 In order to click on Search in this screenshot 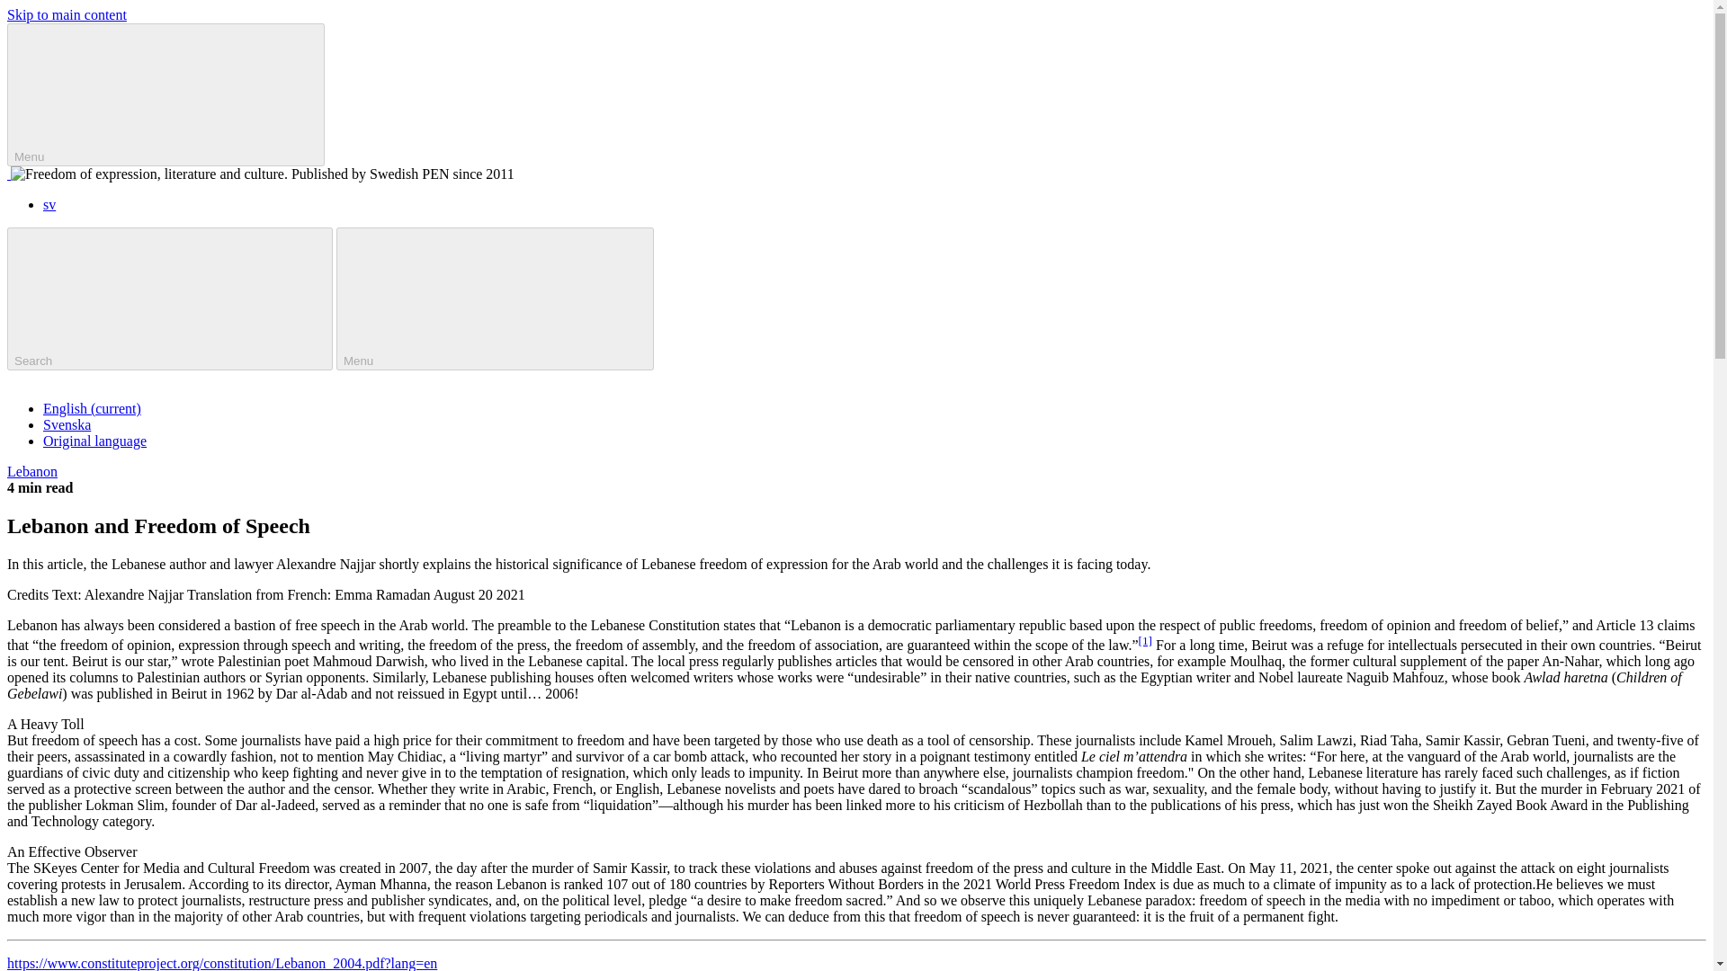, I will do `click(169, 298)`.